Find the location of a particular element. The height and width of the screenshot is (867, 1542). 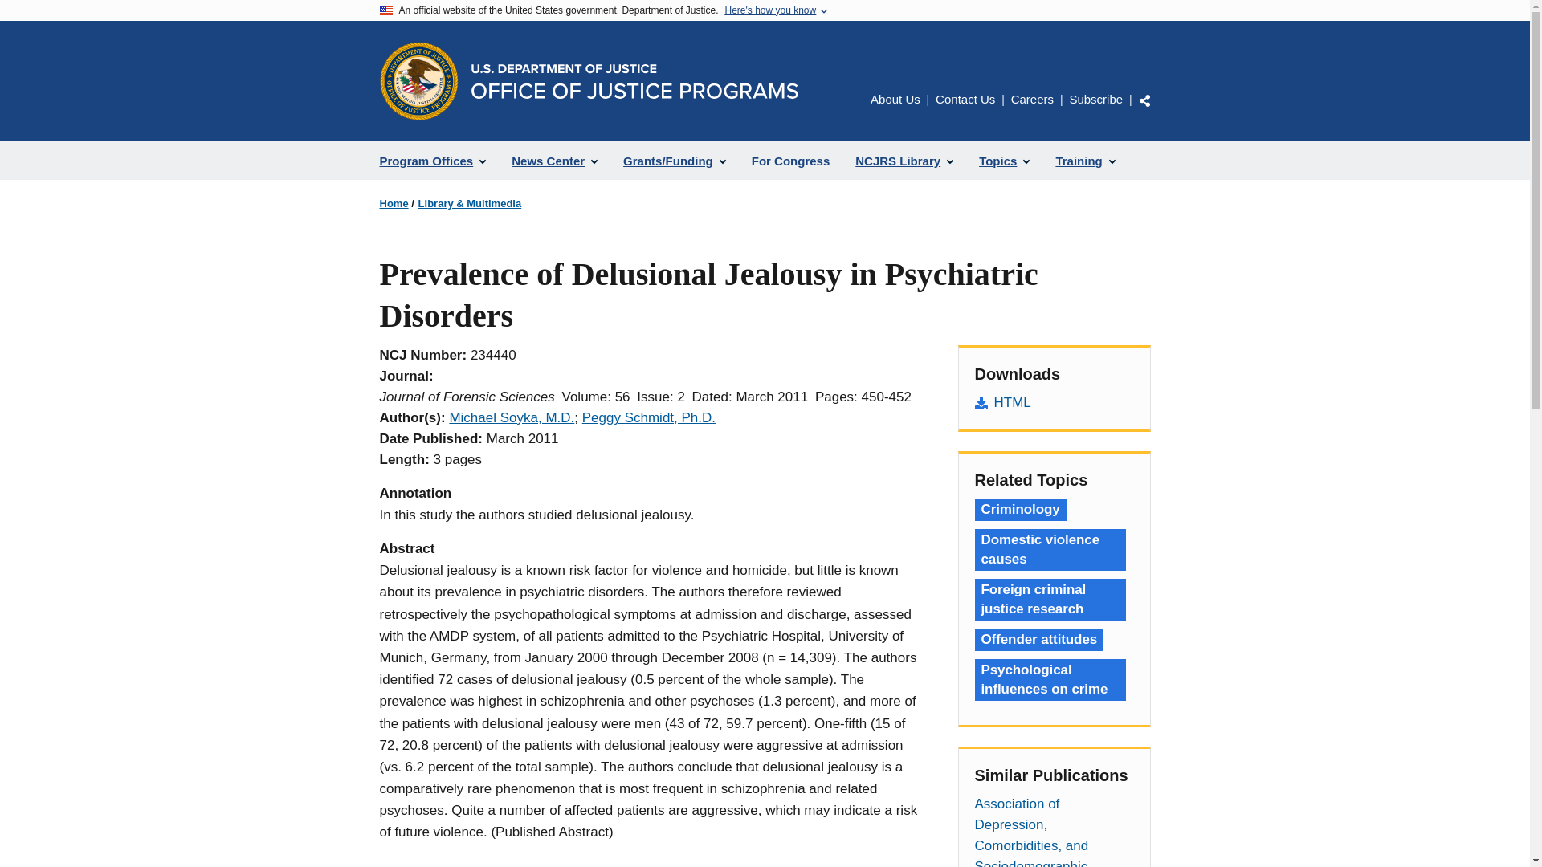

Careers is located at coordinates (1032, 98).